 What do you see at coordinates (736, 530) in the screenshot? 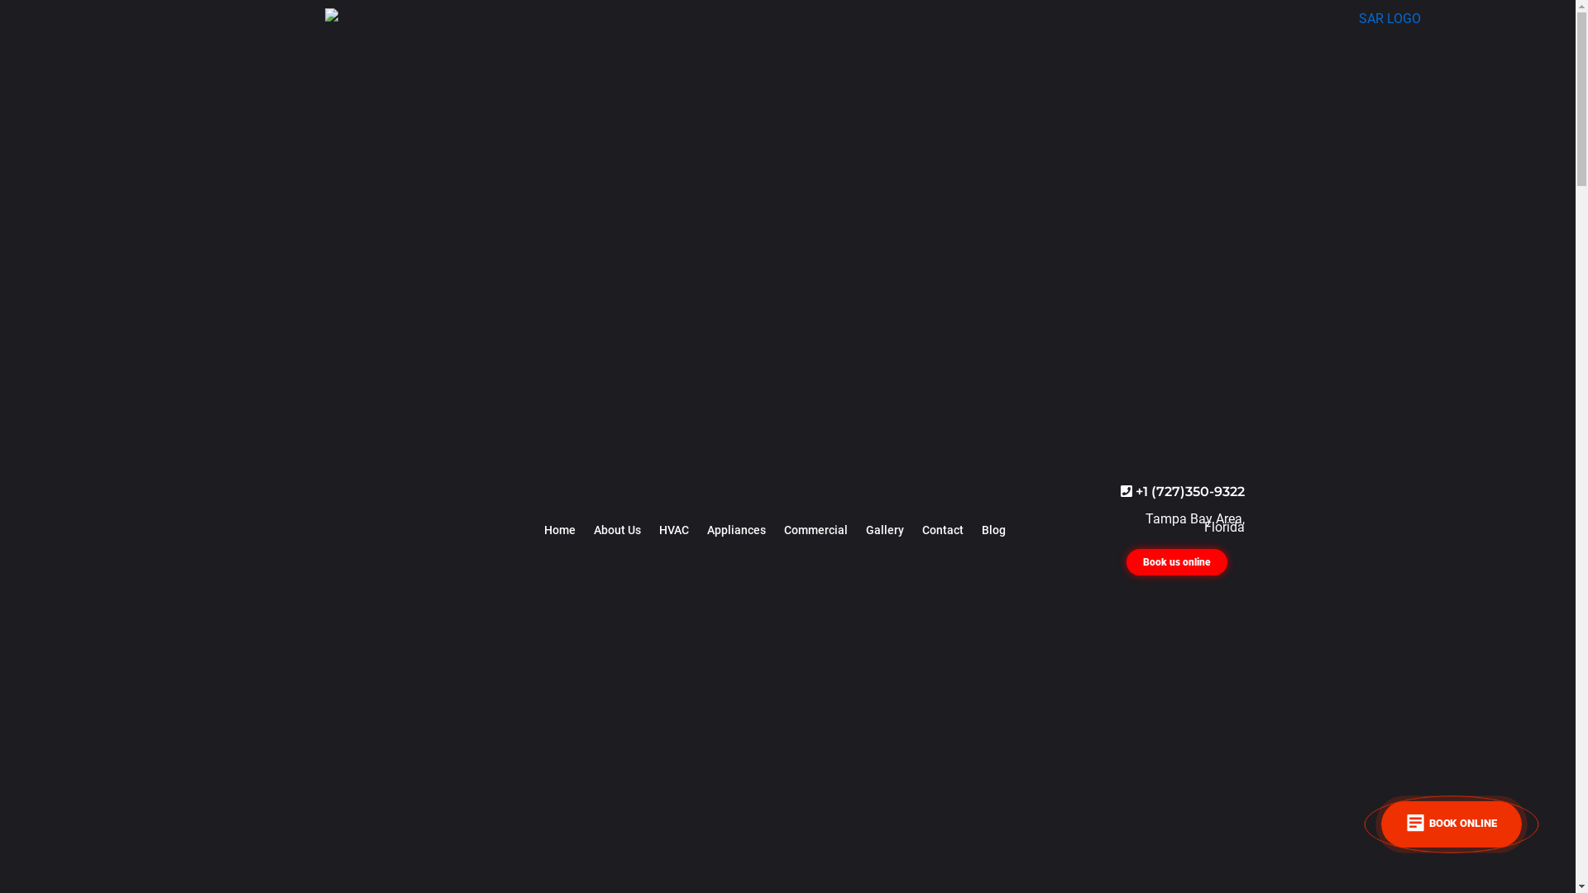
I see `Appliances` at bounding box center [736, 530].